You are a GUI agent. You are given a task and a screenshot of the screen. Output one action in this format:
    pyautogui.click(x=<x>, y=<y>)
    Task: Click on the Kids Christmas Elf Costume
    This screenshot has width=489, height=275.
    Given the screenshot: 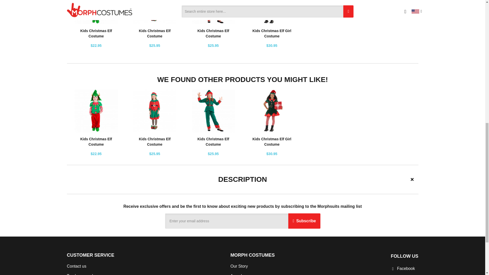 What is the action you would take?
    pyautogui.click(x=213, y=142)
    